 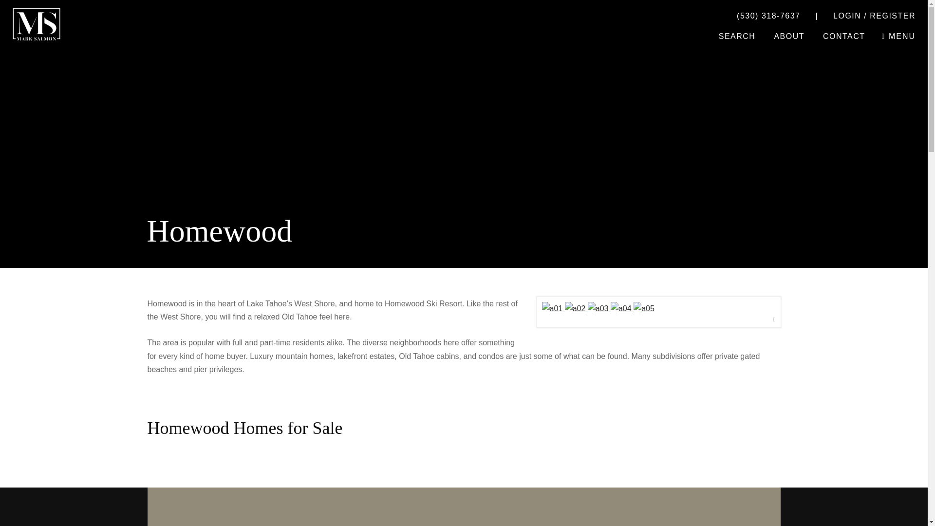 I want to click on a04, so click(x=621, y=308).